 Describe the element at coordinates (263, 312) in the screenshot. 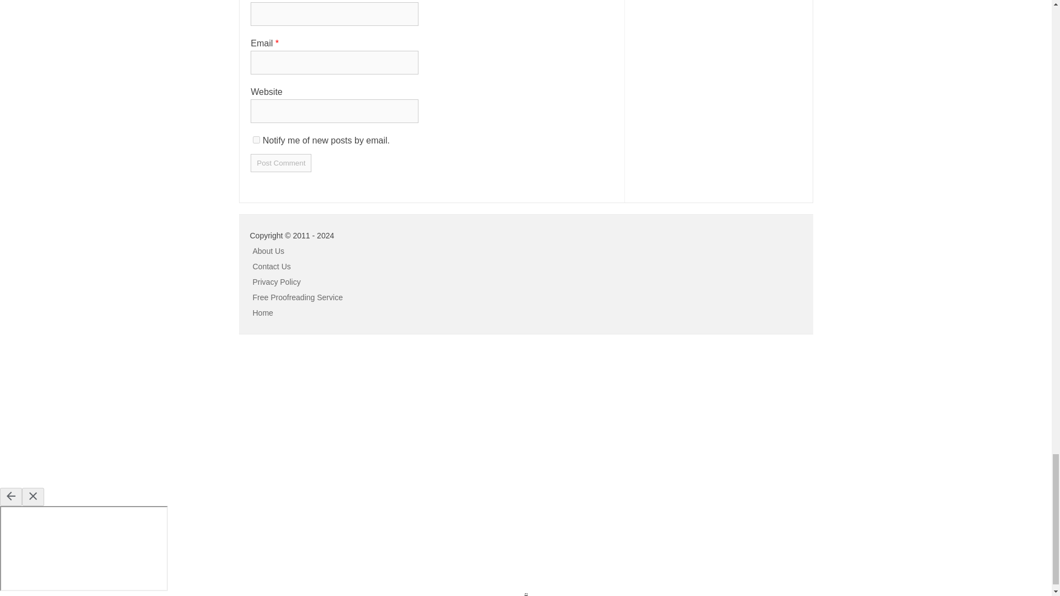

I see `Home` at that location.